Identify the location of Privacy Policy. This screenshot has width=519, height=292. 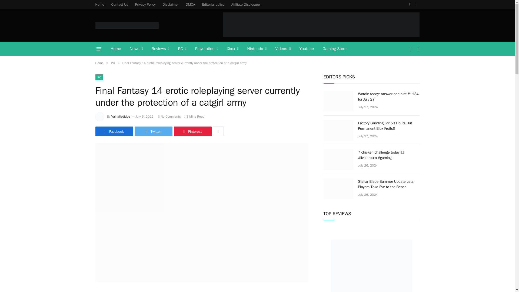
(145, 4).